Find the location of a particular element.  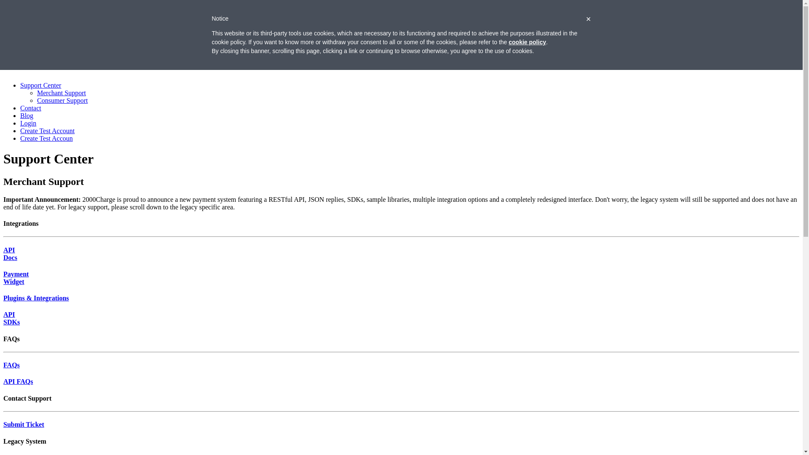

Support Center is located at coordinates (40, 85).